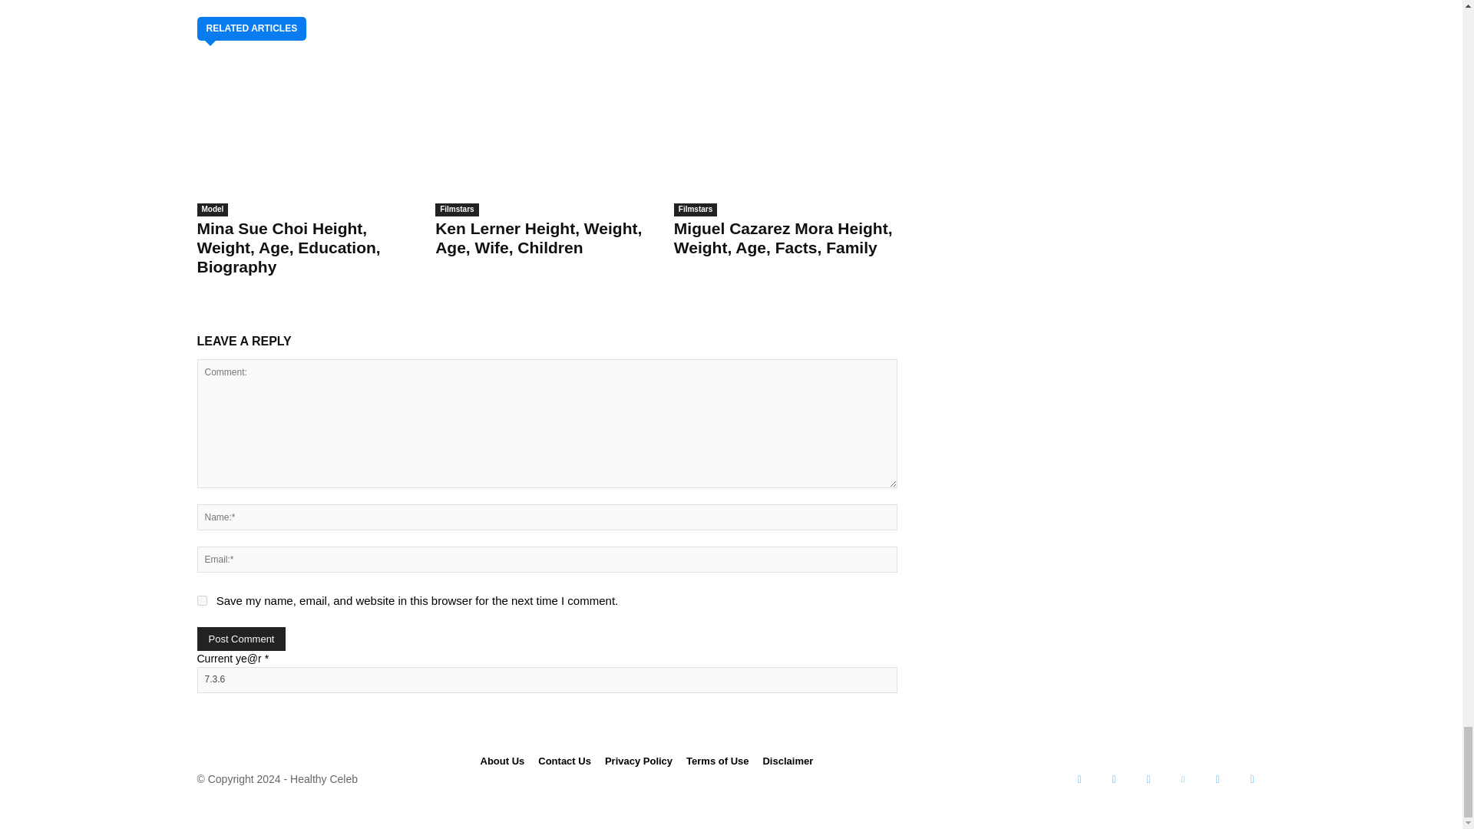 The width and height of the screenshot is (1474, 829). I want to click on 7.3.6, so click(546, 680).